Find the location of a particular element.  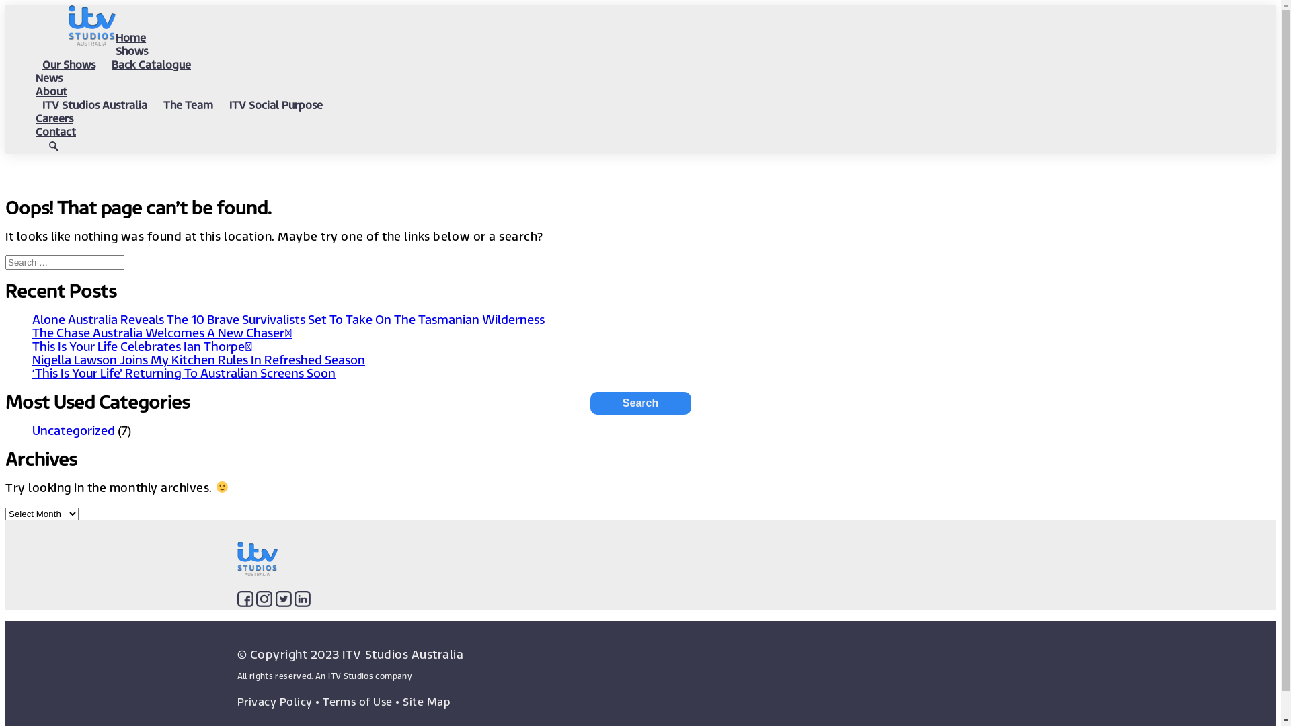

Nigella Lawson Joins My Kitchen Rules In Refreshed Season is located at coordinates (199, 360).